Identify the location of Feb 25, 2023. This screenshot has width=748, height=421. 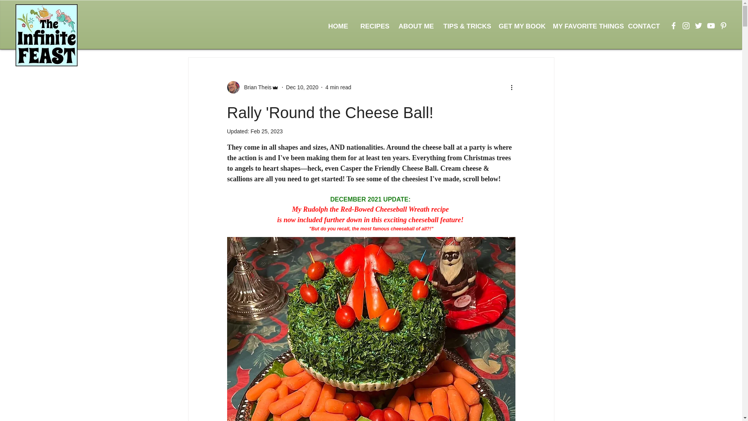
(266, 131).